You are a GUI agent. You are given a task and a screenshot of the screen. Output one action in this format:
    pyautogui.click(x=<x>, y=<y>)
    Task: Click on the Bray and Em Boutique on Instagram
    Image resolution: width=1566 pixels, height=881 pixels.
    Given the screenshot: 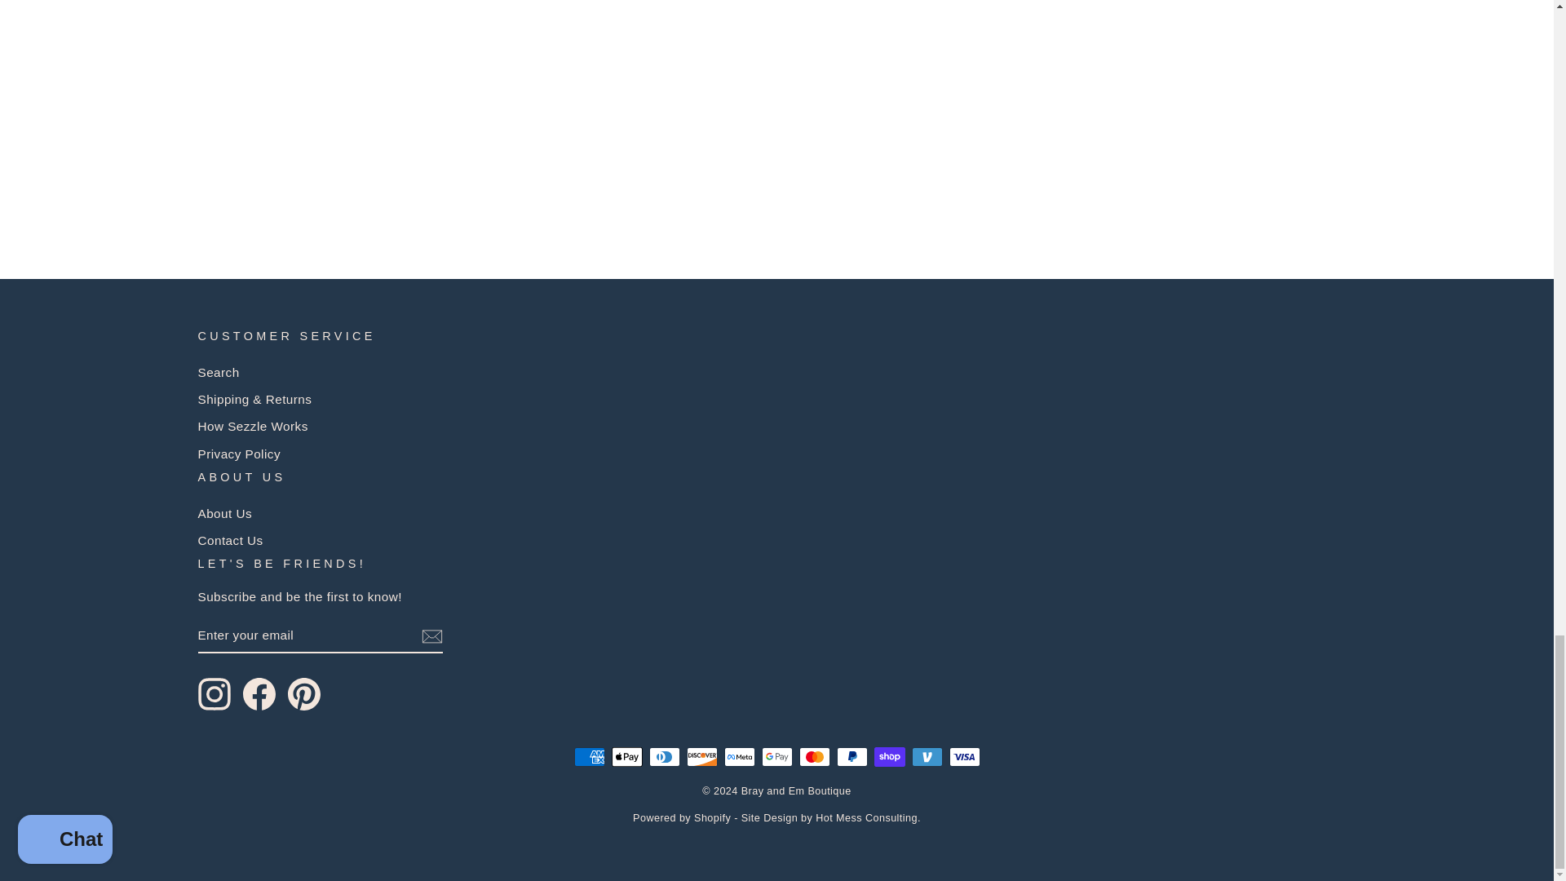 What is the action you would take?
    pyautogui.click(x=214, y=693)
    